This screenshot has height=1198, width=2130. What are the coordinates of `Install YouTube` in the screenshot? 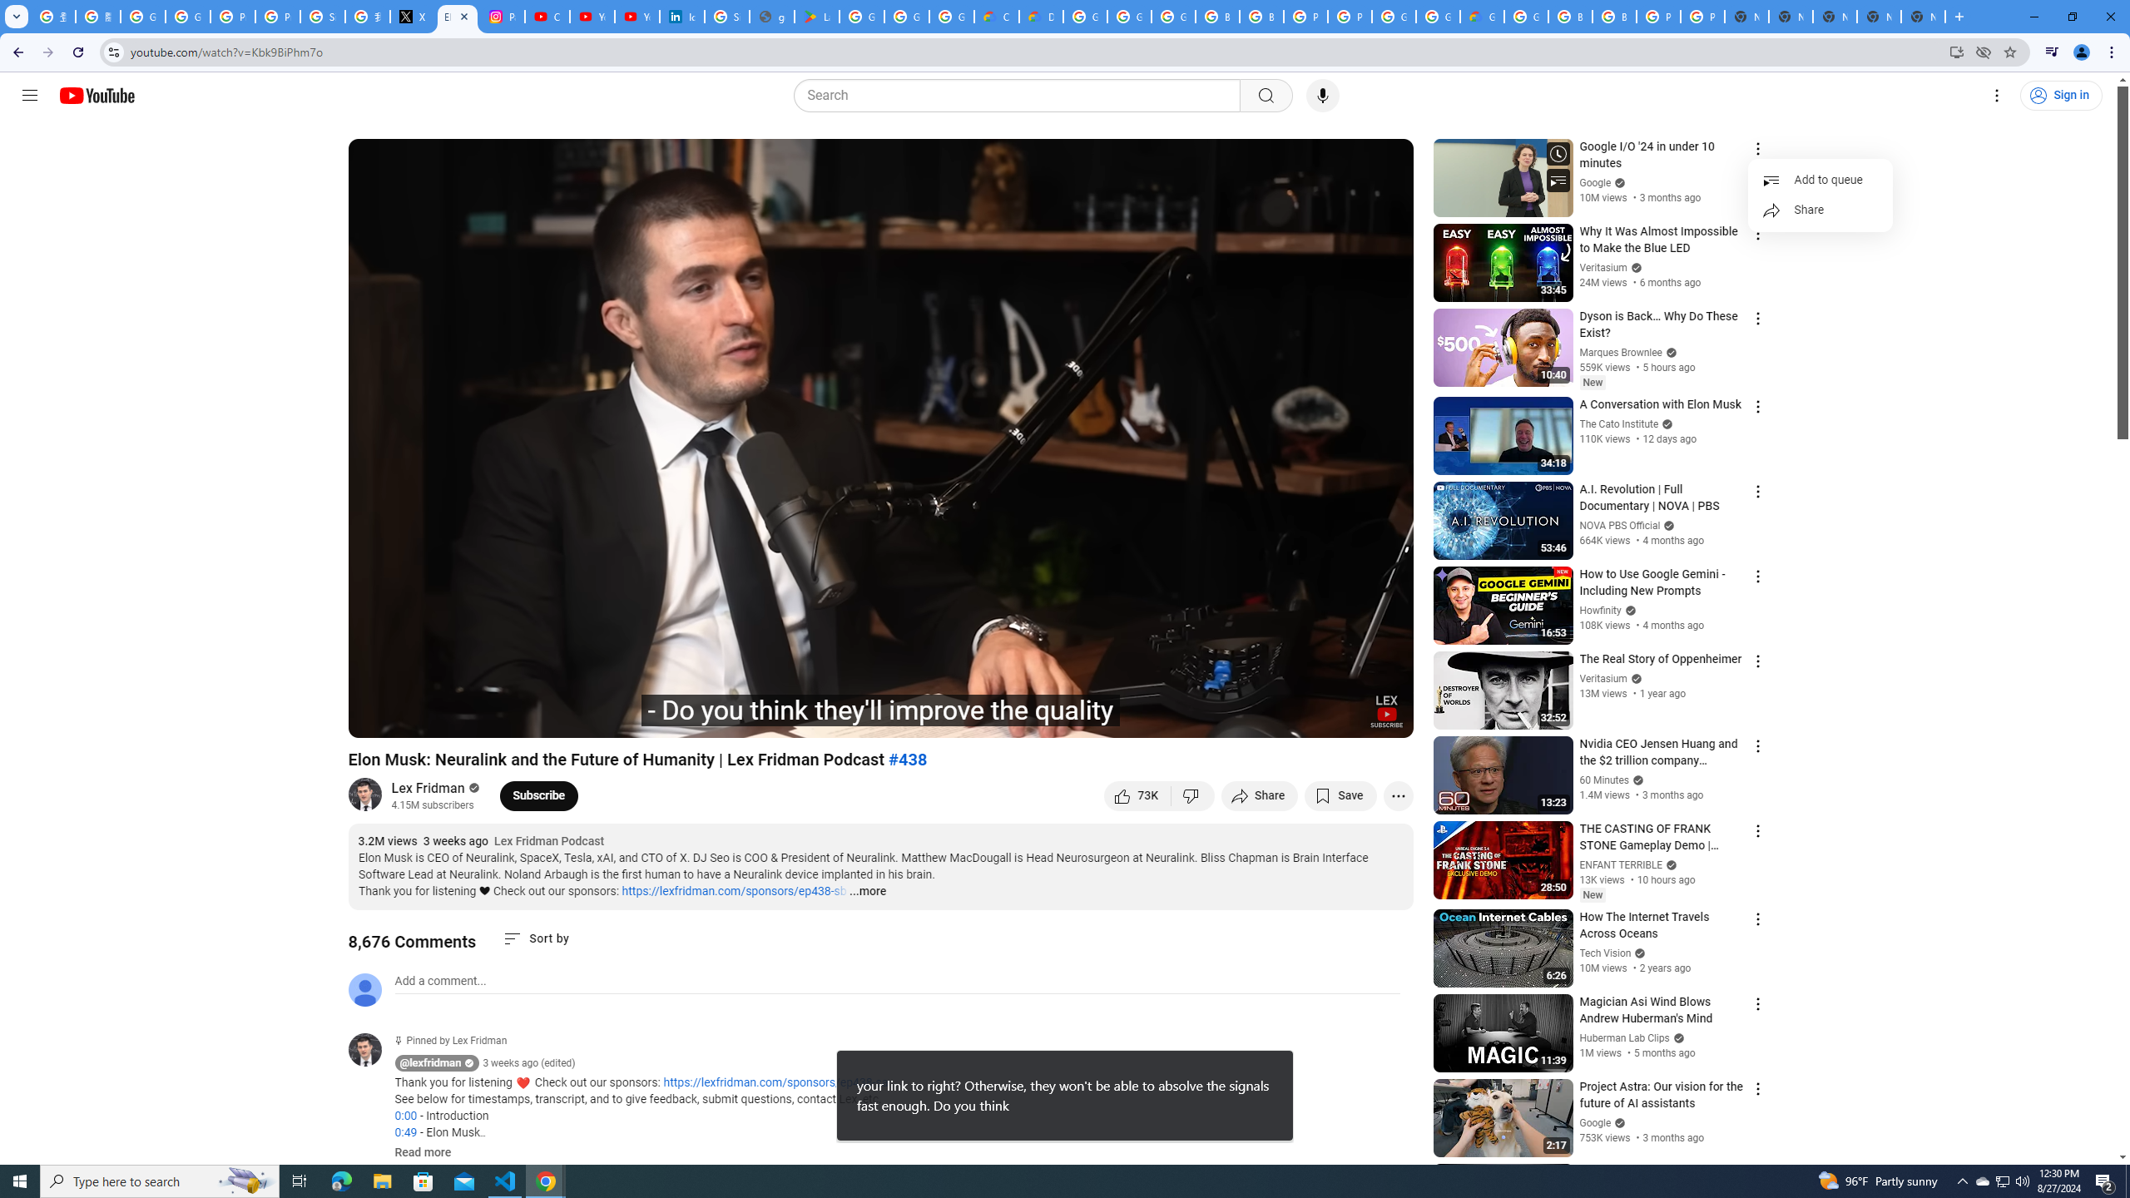 It's located at (1955, 52).